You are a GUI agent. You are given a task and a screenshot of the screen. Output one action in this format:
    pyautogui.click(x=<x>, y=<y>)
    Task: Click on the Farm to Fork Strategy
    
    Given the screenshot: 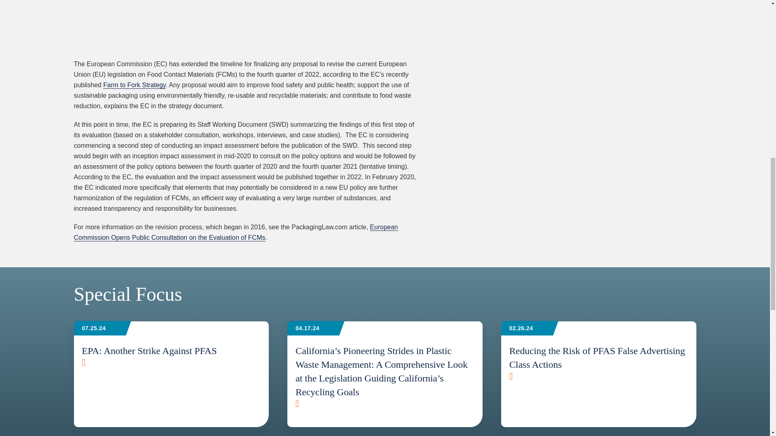 What is the action you would take?
    pyautogui.click(x=134, y=85)
    